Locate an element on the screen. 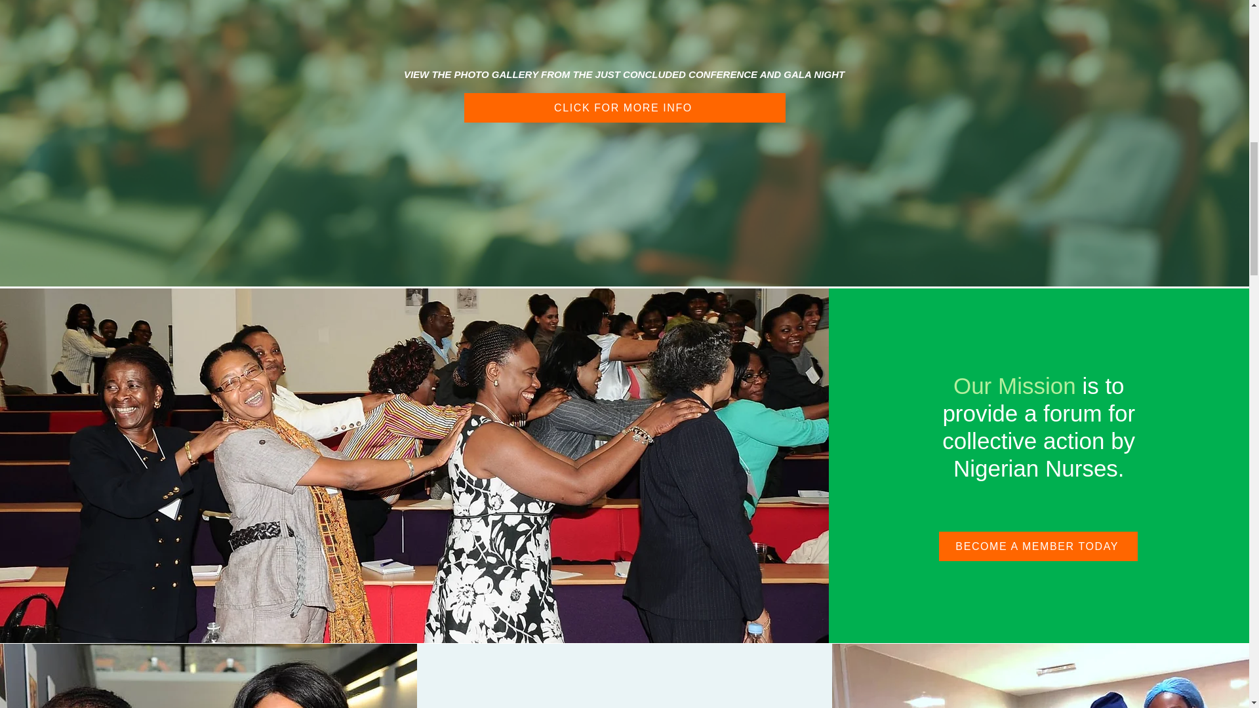 The image size is (1259, 708). BECOME A MEMBER TODAY is located at coordinates (1039, 547).